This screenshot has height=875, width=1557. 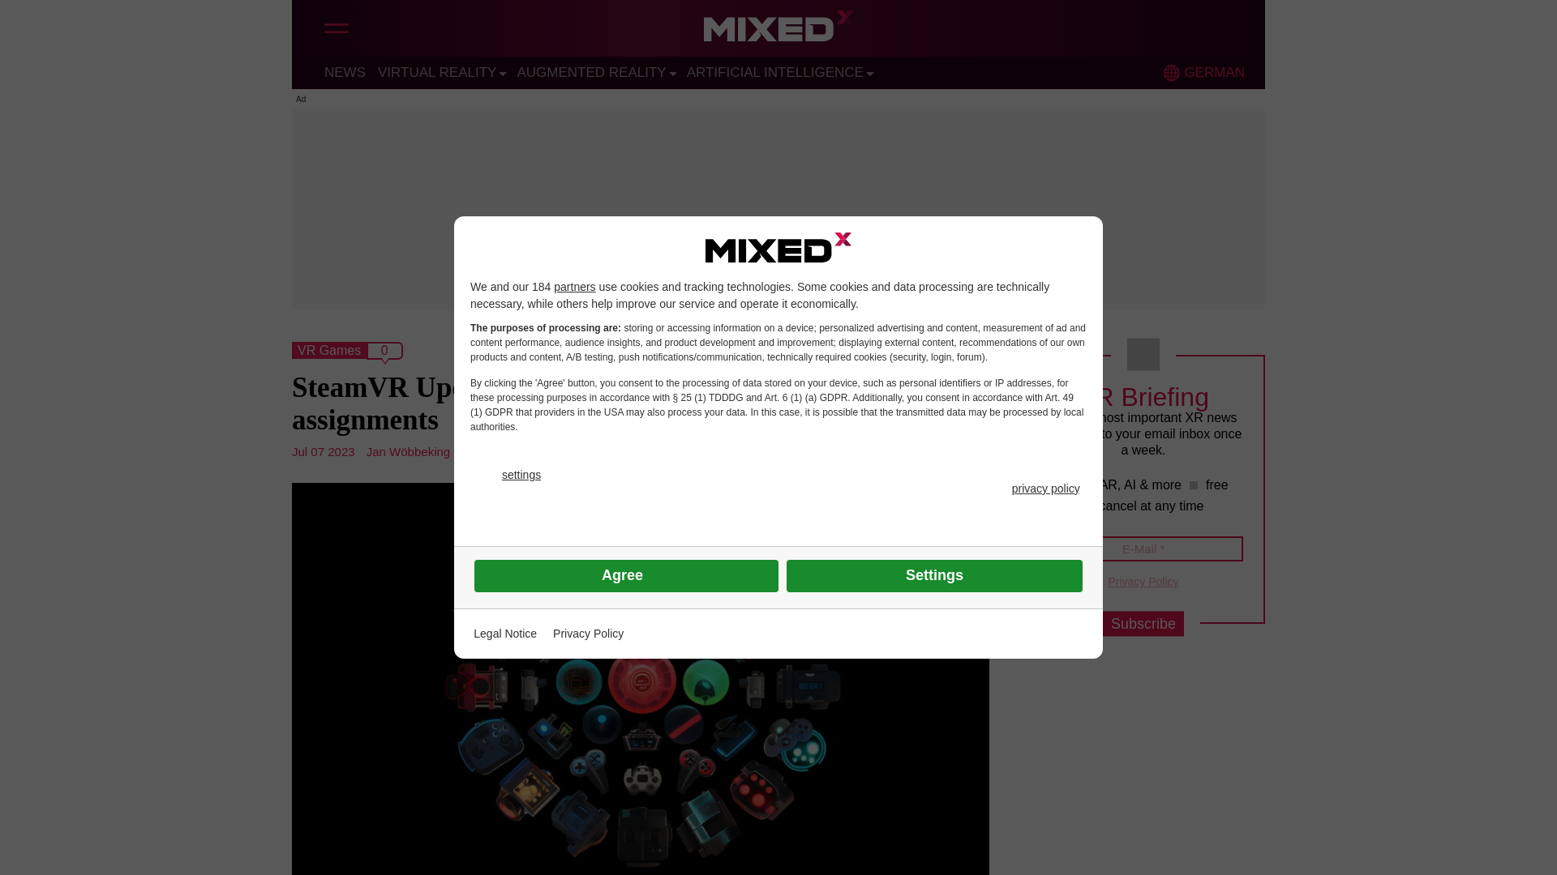 What do you see at coordinates (345, 72) in the screenshot?
I see `NEWS` at bounding box center [345, 72].